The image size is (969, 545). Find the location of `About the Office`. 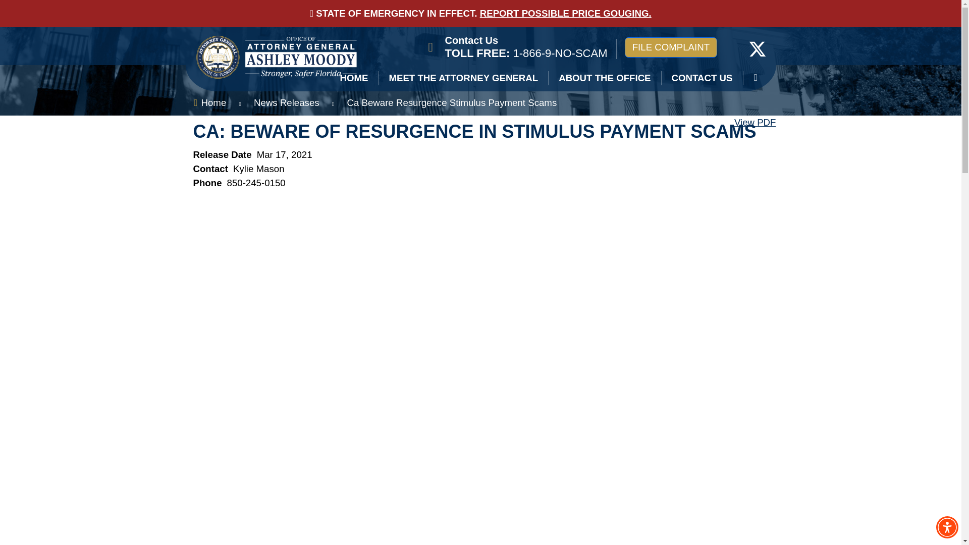

About the Office is located at coordinates (605, 78).